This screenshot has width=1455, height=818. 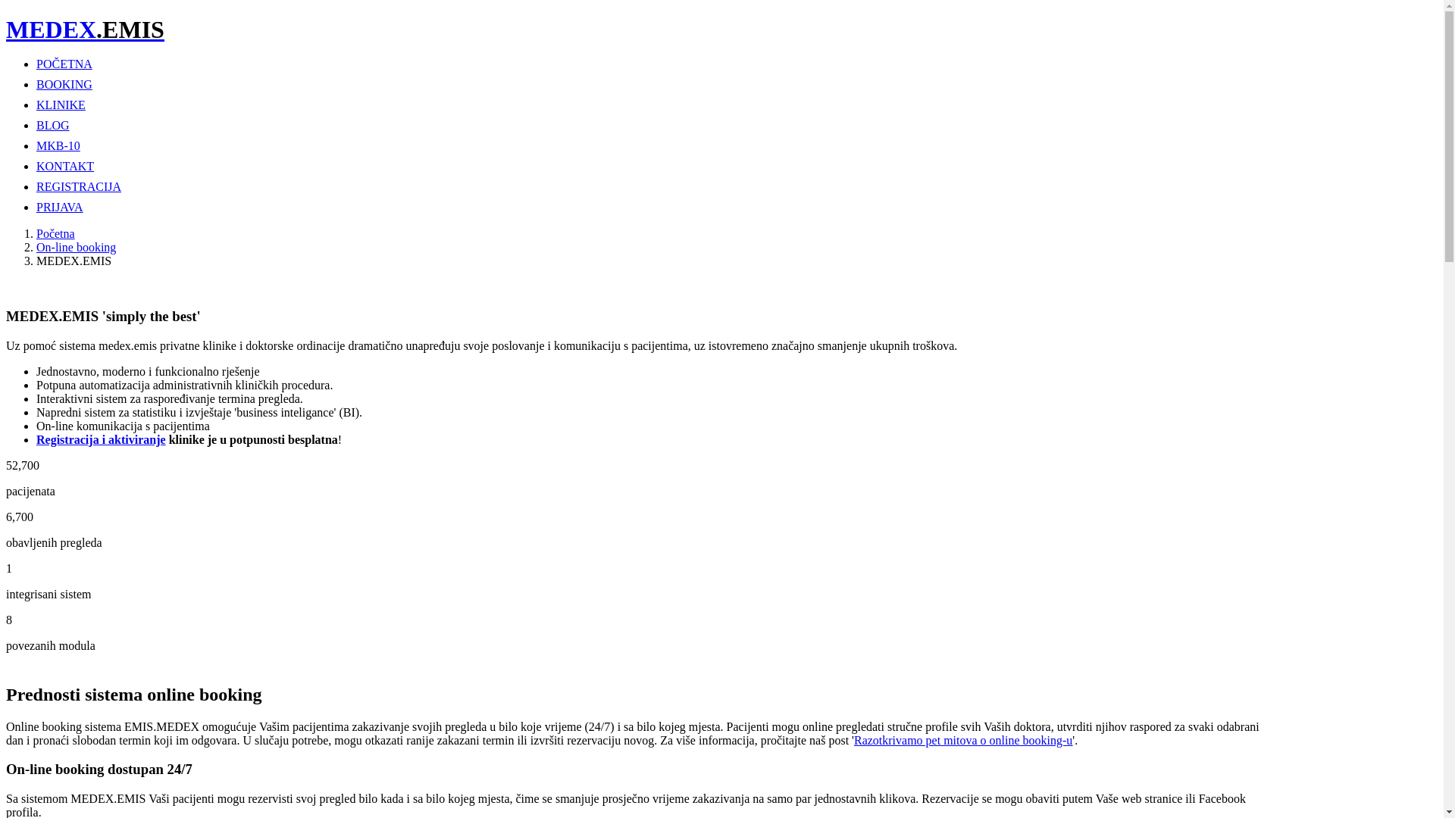 I want to click on BOOKING, so click(x=64, y=85).